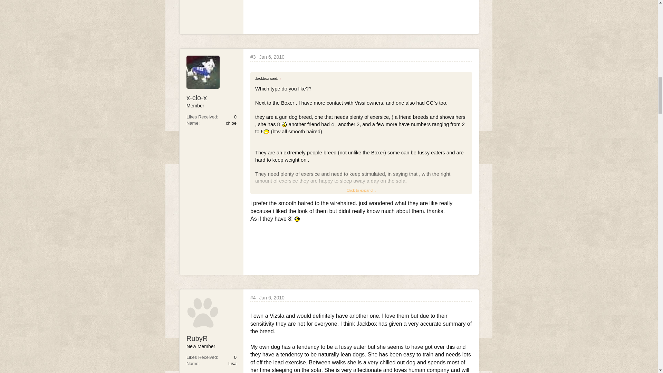  What do you see at coordinates (267, 131) in the screenshot?
I see `Icon Lol    :lol:` at bounding box center [267, 131].